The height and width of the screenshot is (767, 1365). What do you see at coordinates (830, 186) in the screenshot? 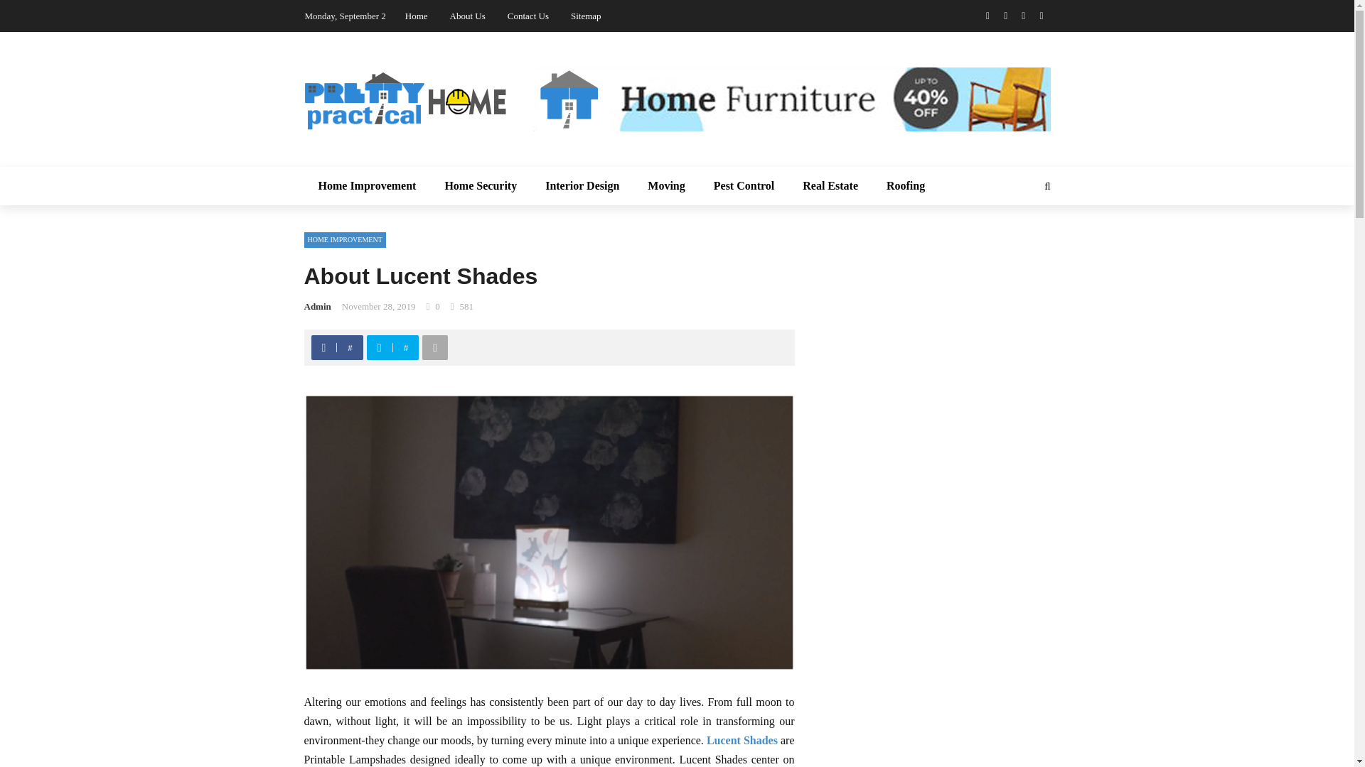
I see `Real Estate` at bounding box center [830, 186].